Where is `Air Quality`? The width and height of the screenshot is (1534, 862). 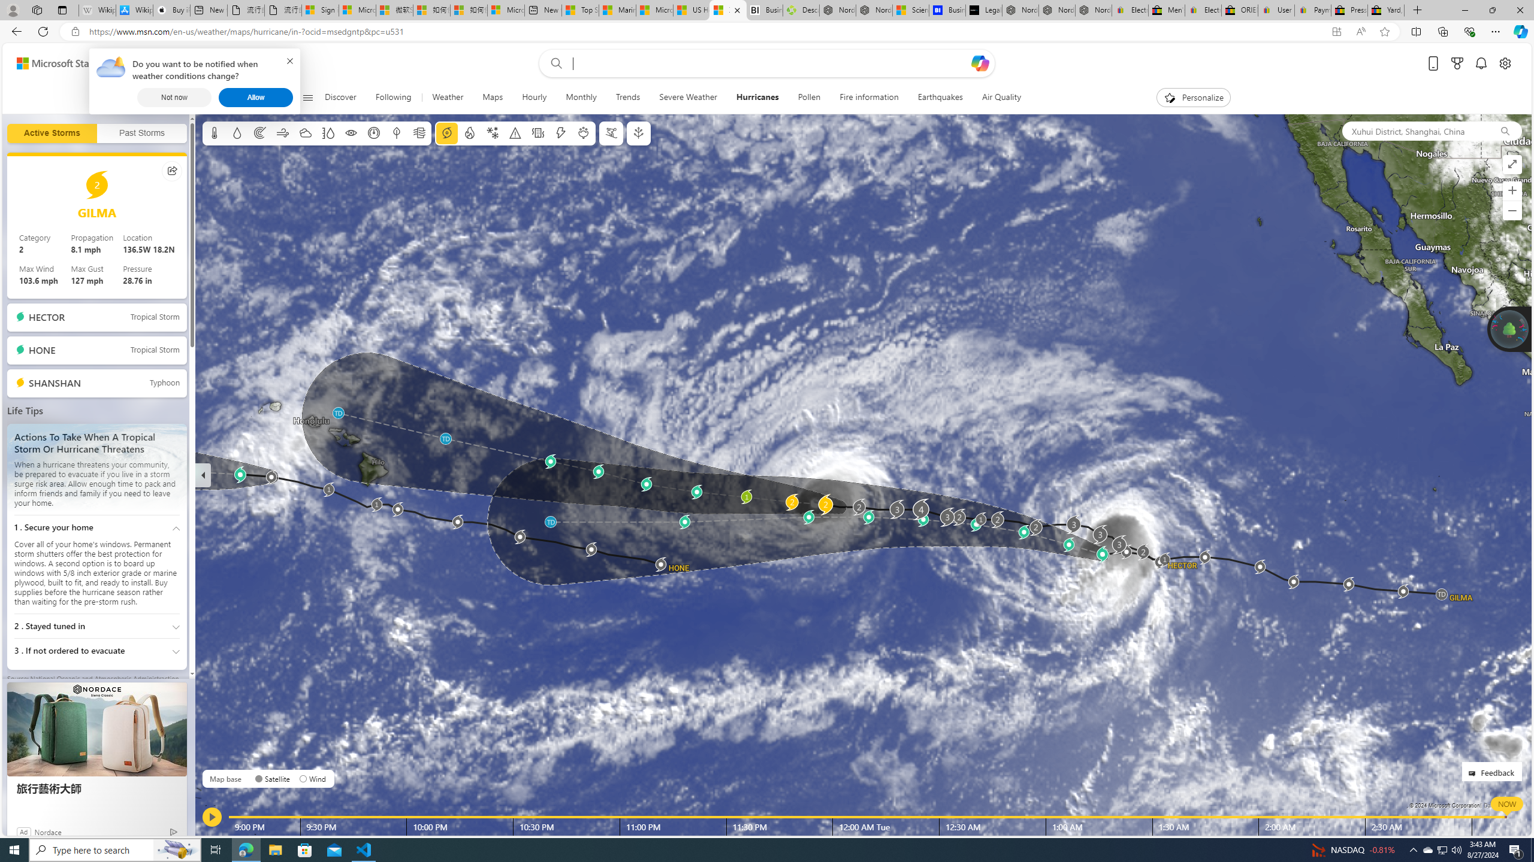
Air Quality is located at coordinates (997, 98).